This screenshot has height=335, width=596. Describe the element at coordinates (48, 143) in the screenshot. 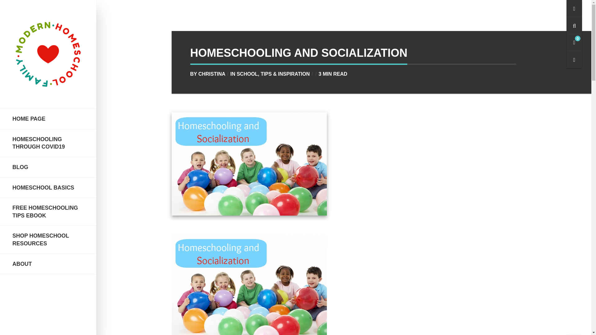

I see `HOMESCHOOLING THROUGH COVID19` at that location.